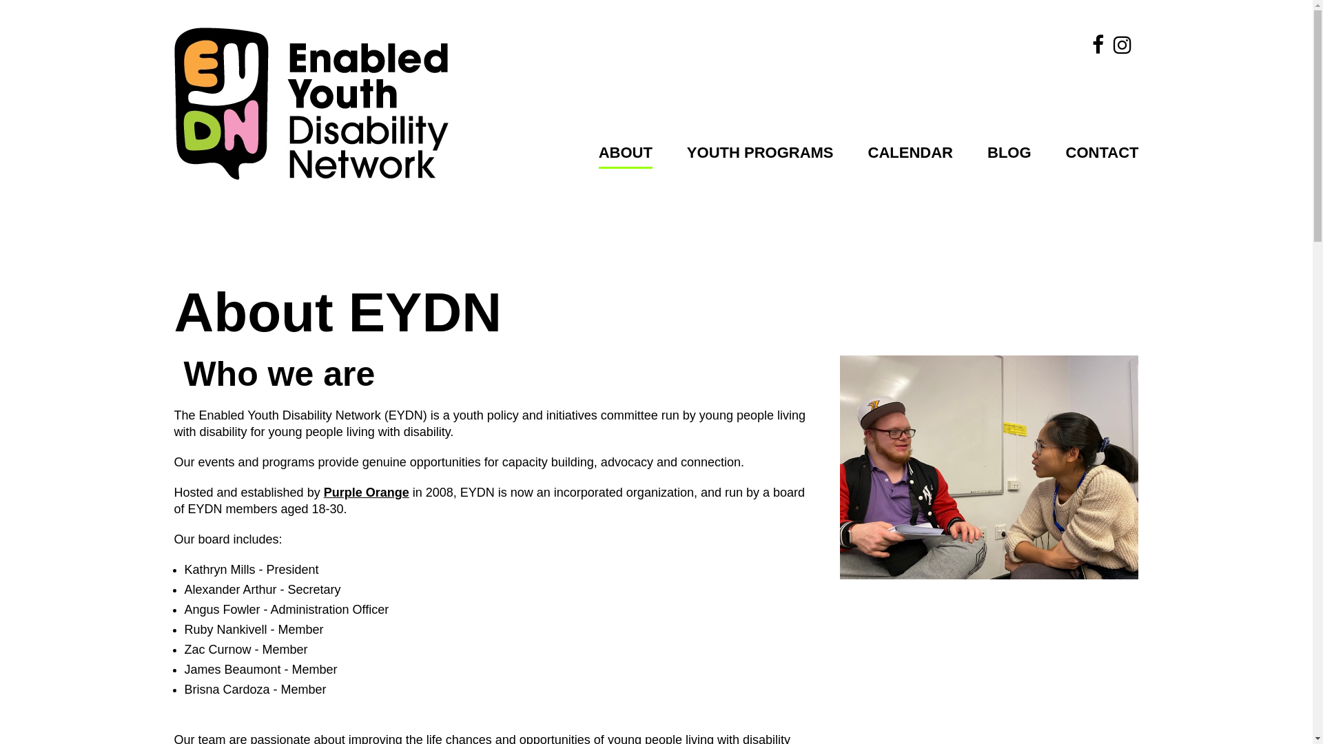  Describe the element at coordinates (311, 103) in the screenshot. I see `Enabled Youth Disability Network` at that location.